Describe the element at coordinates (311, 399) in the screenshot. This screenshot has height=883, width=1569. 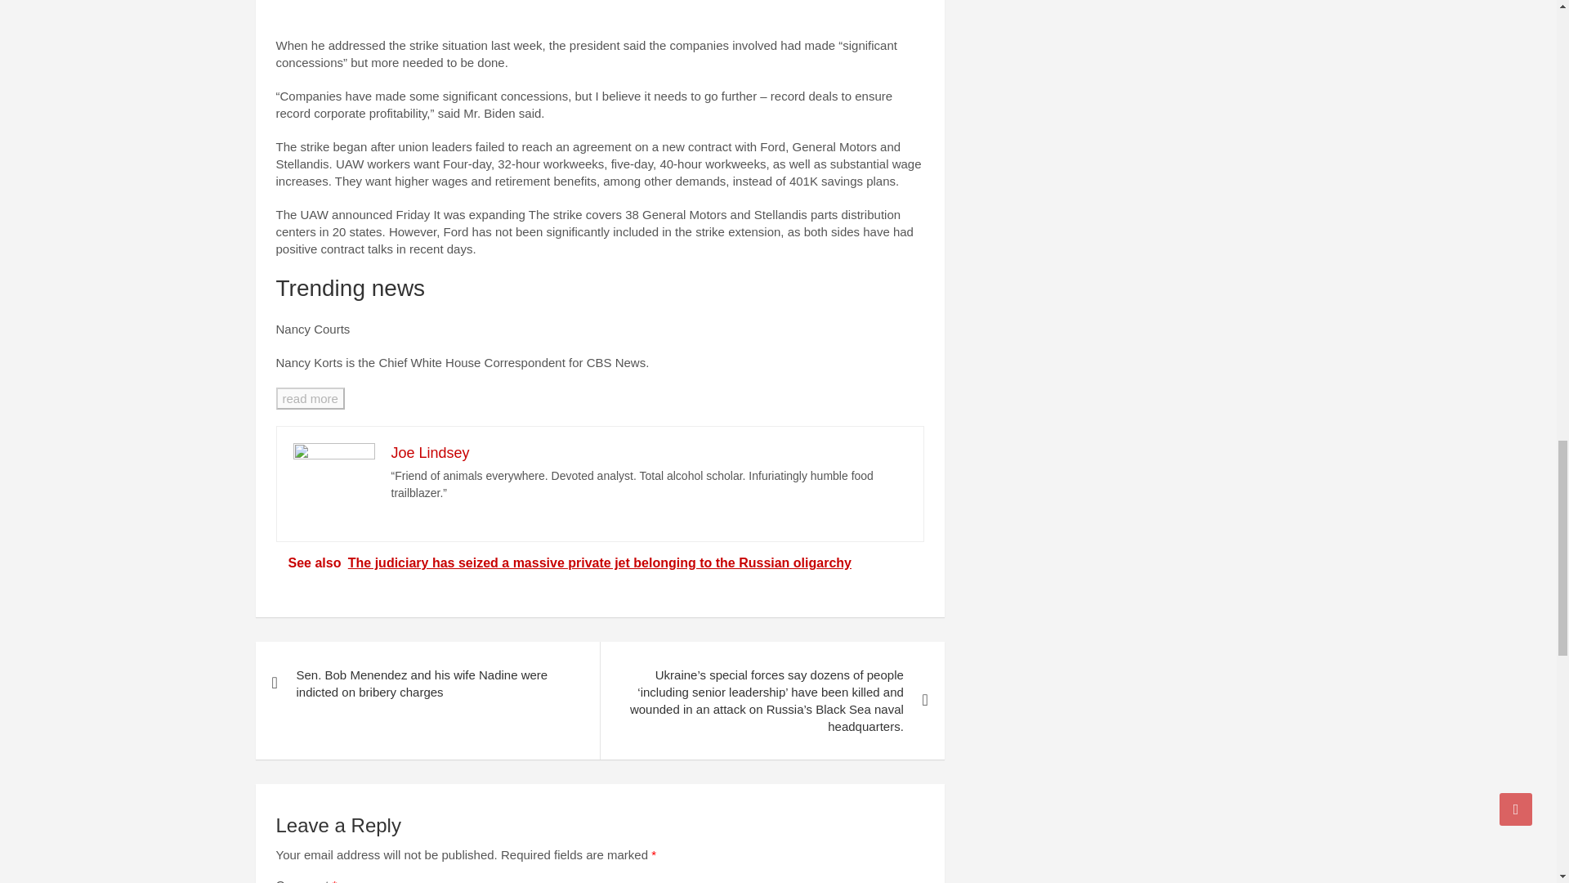
I see `read more` at that location.